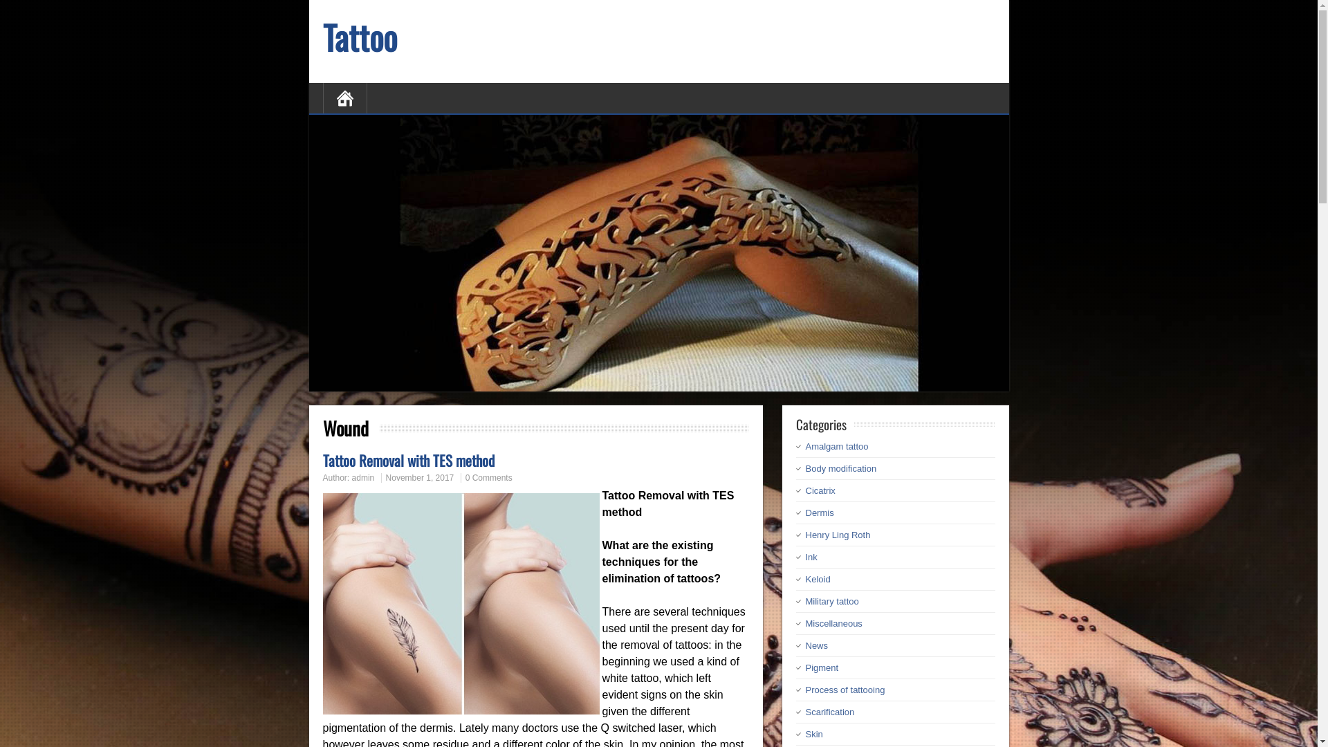 Image resolution: width=1328 pixels, height=747 pixels. I want to click on News, so click(816, 646).